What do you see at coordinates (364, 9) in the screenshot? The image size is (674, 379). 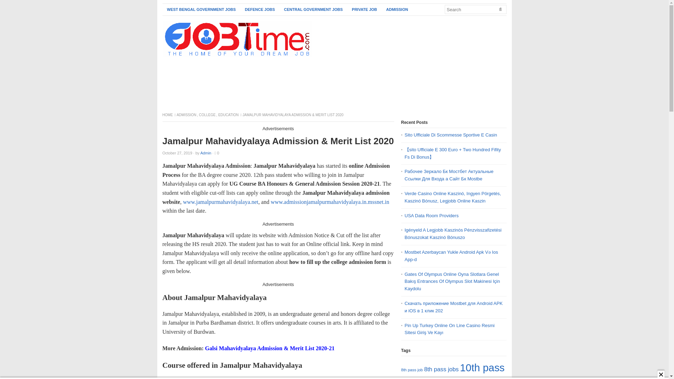 I see `PRIVATE JOB` at bounding box center [364, 9].